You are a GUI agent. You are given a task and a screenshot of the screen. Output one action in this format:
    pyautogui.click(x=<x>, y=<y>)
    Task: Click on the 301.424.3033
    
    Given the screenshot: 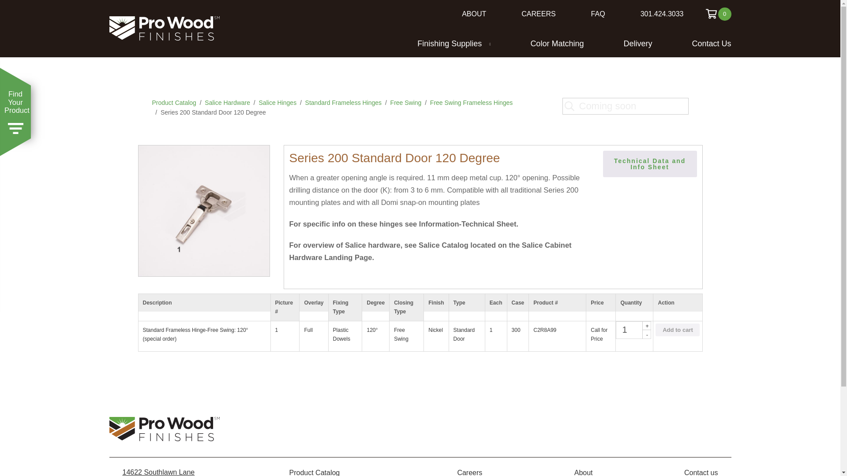 What is the action you would take?
    pyautogui.click(x=662, y=14)
    